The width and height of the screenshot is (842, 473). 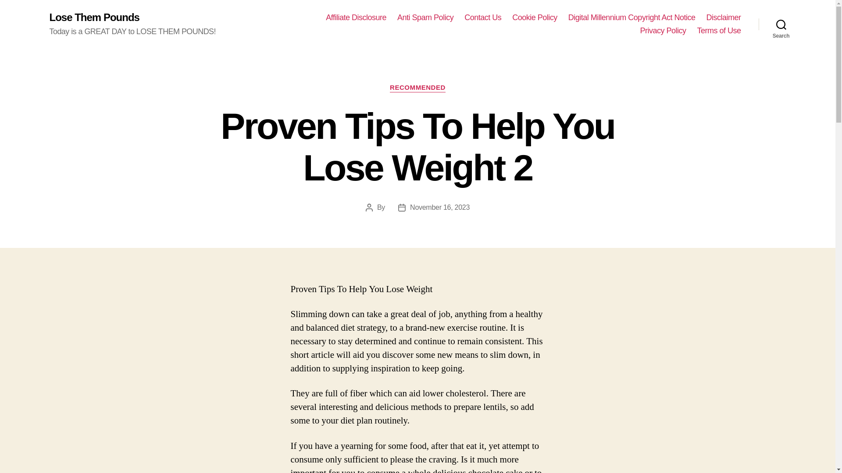 I want to click on Terms of Use, so click(x=719, y=31).